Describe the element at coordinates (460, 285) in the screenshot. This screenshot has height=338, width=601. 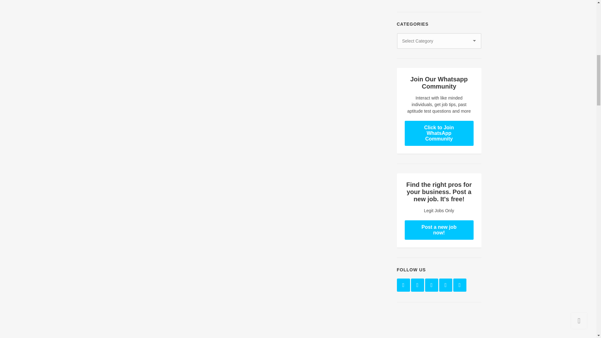
I see `YouTube` at that location.